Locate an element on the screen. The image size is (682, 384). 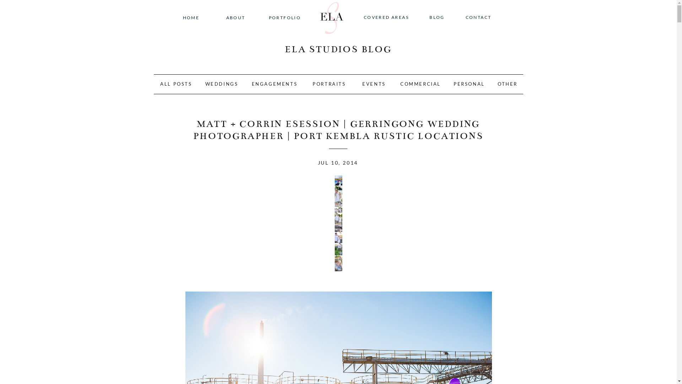
ALL POSTS is located at coordinates (176, 85).